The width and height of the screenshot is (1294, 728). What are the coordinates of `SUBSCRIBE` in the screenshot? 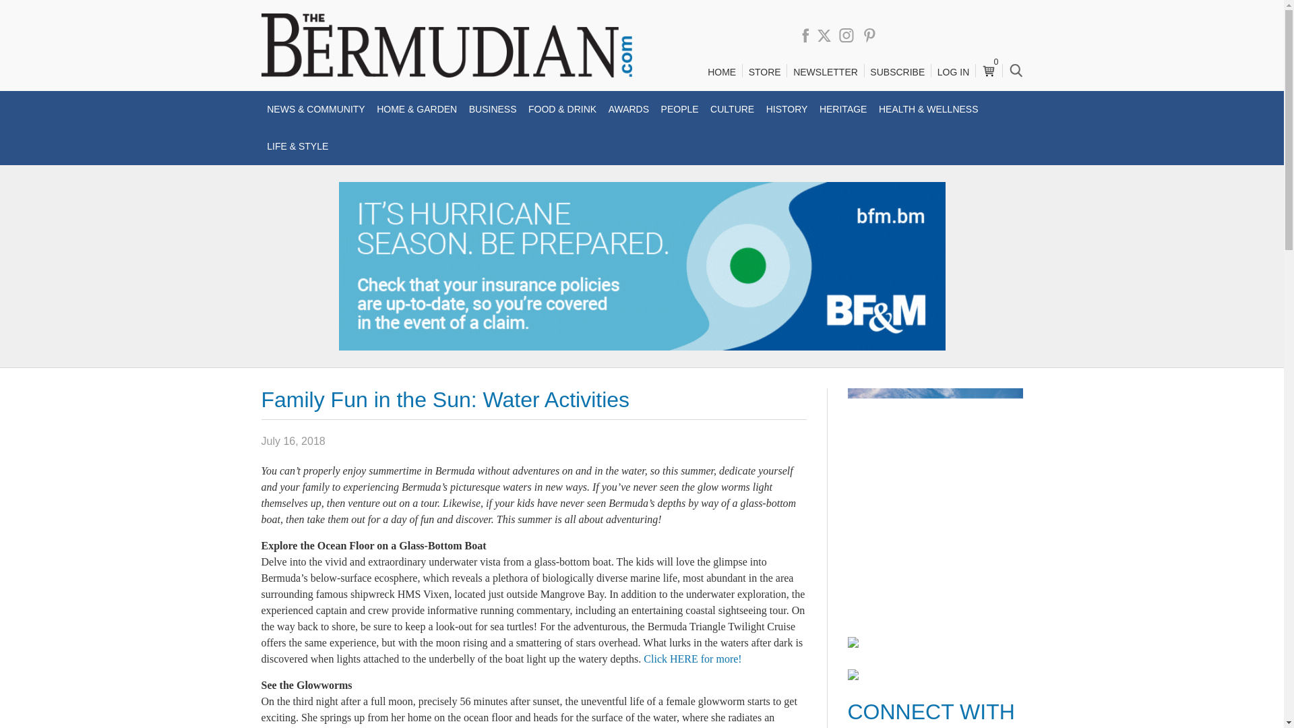 It's located at (897, 72).